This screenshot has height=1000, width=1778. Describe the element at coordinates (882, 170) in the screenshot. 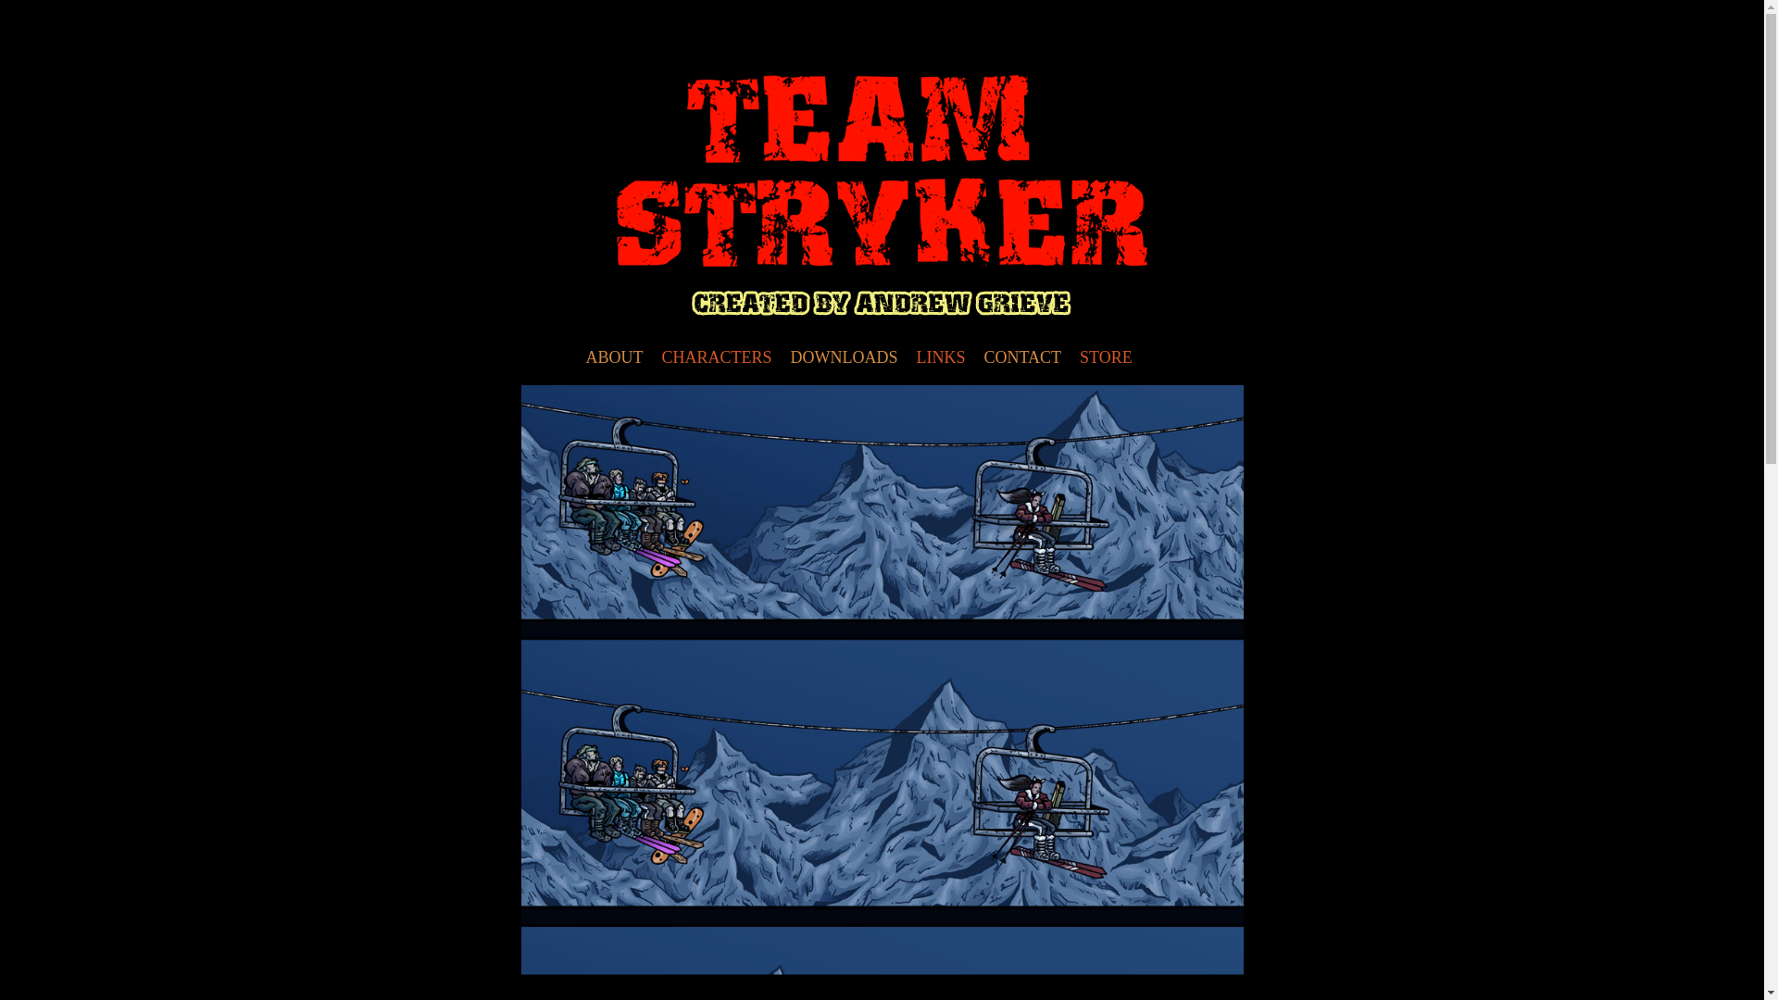

I see `TeamStryker-New` at that location.